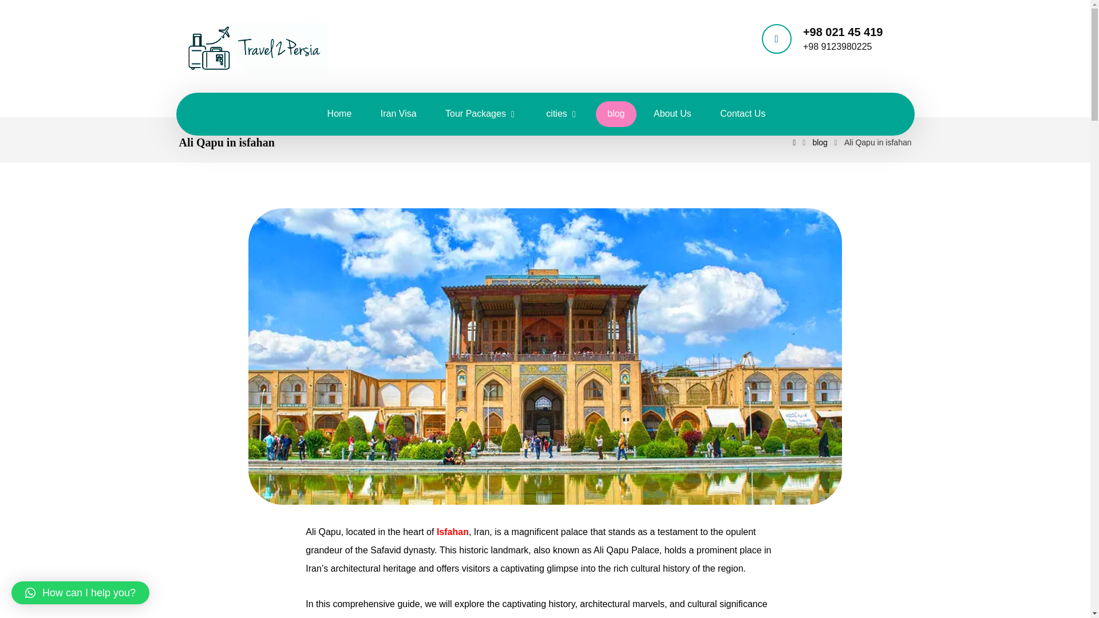 The width and height of the screenshot is (1099, 618). I want to click on Tour Packages, so click(481, 114).